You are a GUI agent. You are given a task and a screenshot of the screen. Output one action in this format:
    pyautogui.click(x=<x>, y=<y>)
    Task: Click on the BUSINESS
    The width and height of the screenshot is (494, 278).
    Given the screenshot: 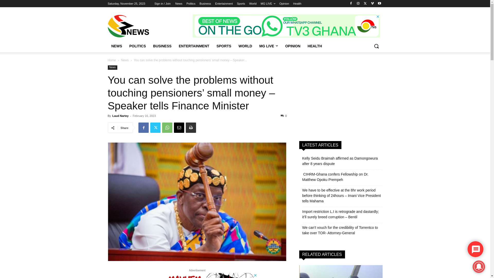 What is the action you would take?
    pyautogui.click(x=162, y=46)
    